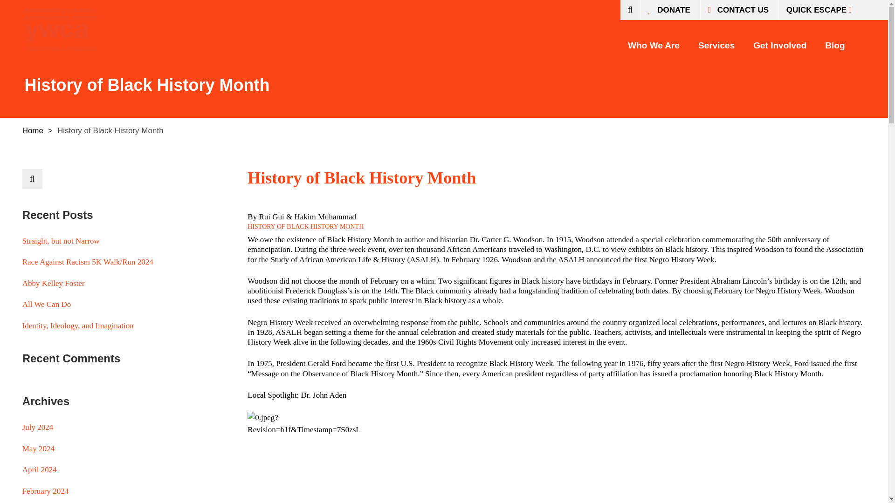 The image size is (895, 503). Describe the element at coordinates (835, 41) in the screenshot. I see `Blog` at that location.